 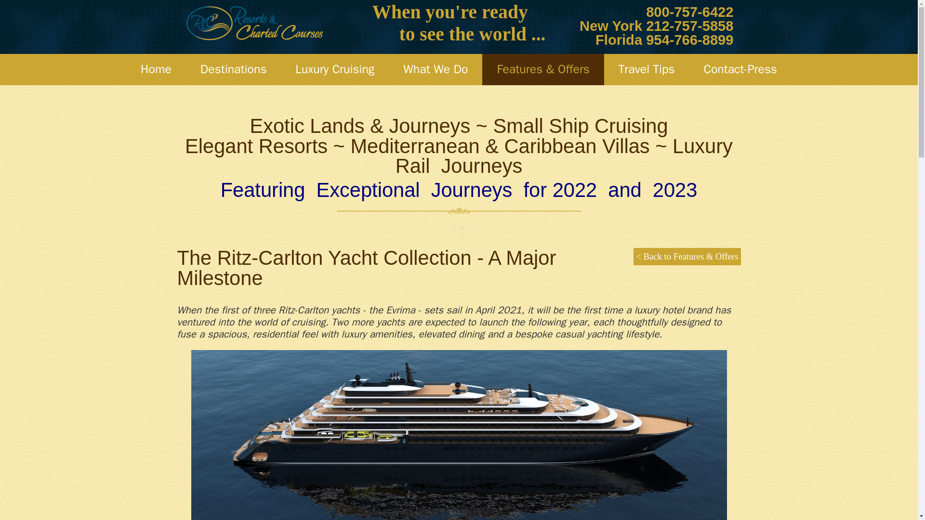 What do you see at coordinates (156, 69) in the screenshot?
I see `Home` at bounding box center [156, 69].